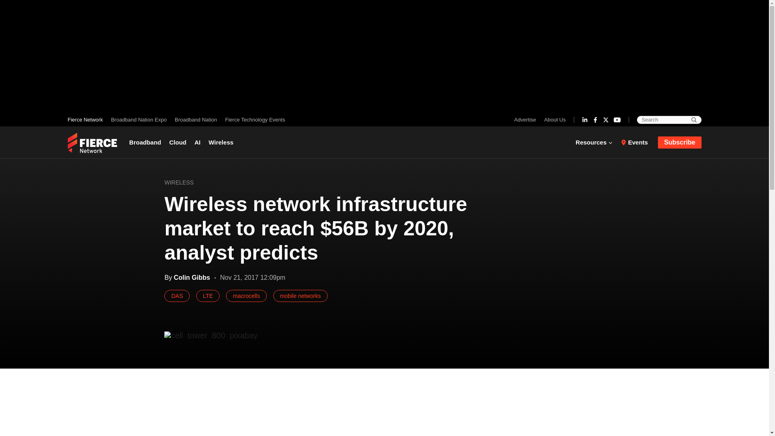  What do you see at coordinates (147, 142) in the screenshot?
I see `Broadband` at bounding box center [147, 142].